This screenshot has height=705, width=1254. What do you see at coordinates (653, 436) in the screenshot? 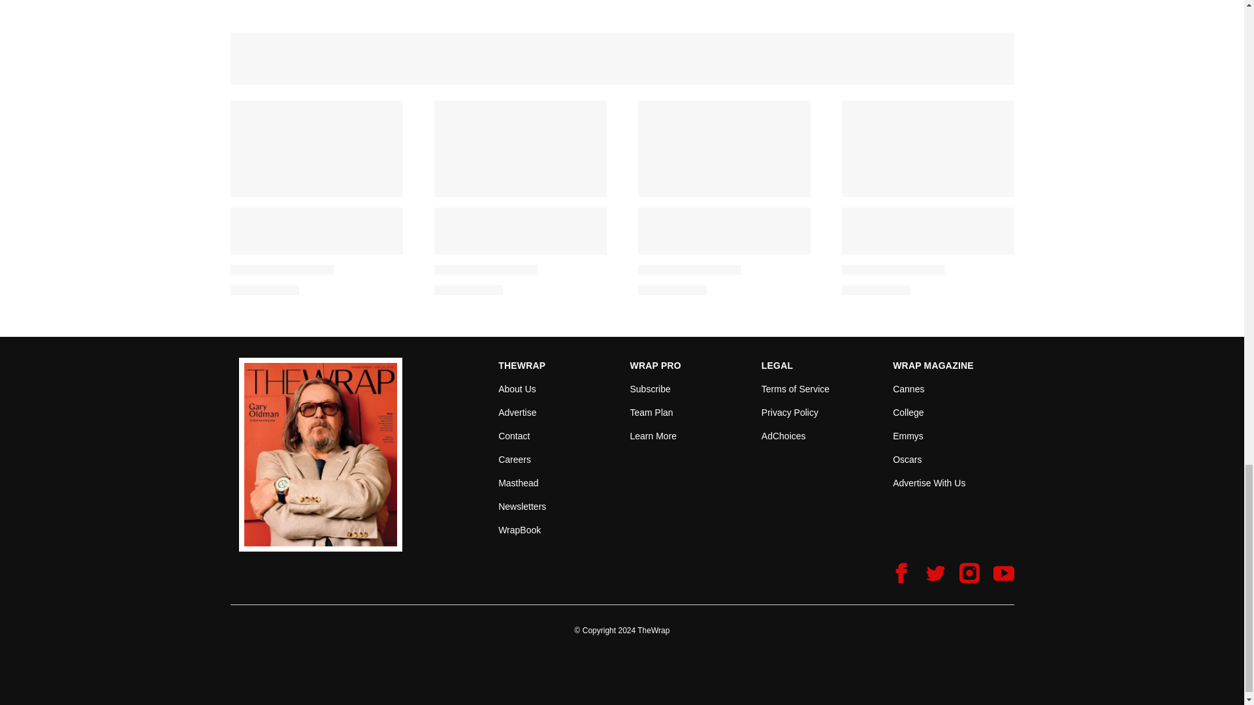
I see `Learn more about becoming a member` at bounding box center [653, 436].